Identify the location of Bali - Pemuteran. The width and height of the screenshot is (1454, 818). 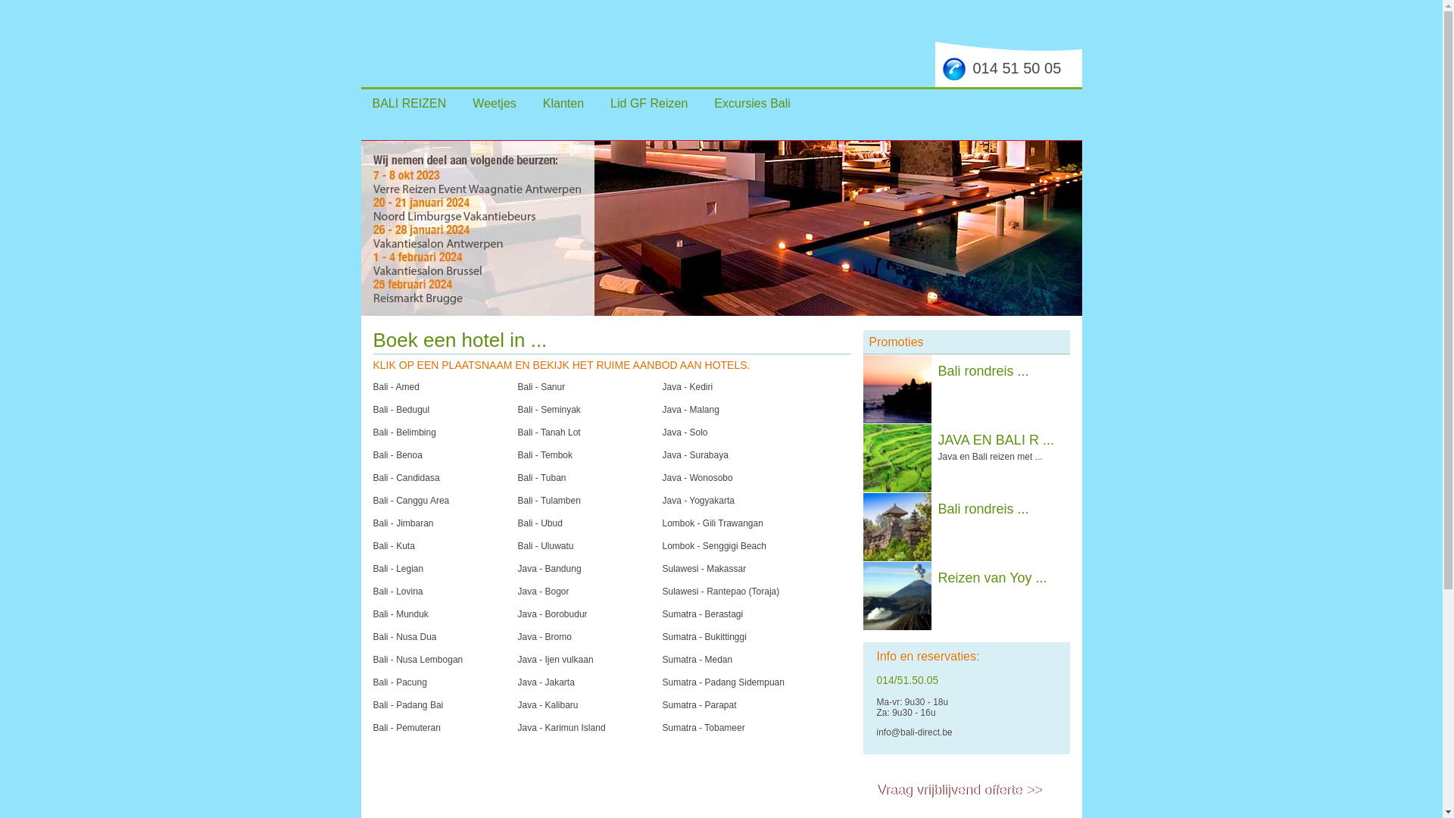
(406, 727).